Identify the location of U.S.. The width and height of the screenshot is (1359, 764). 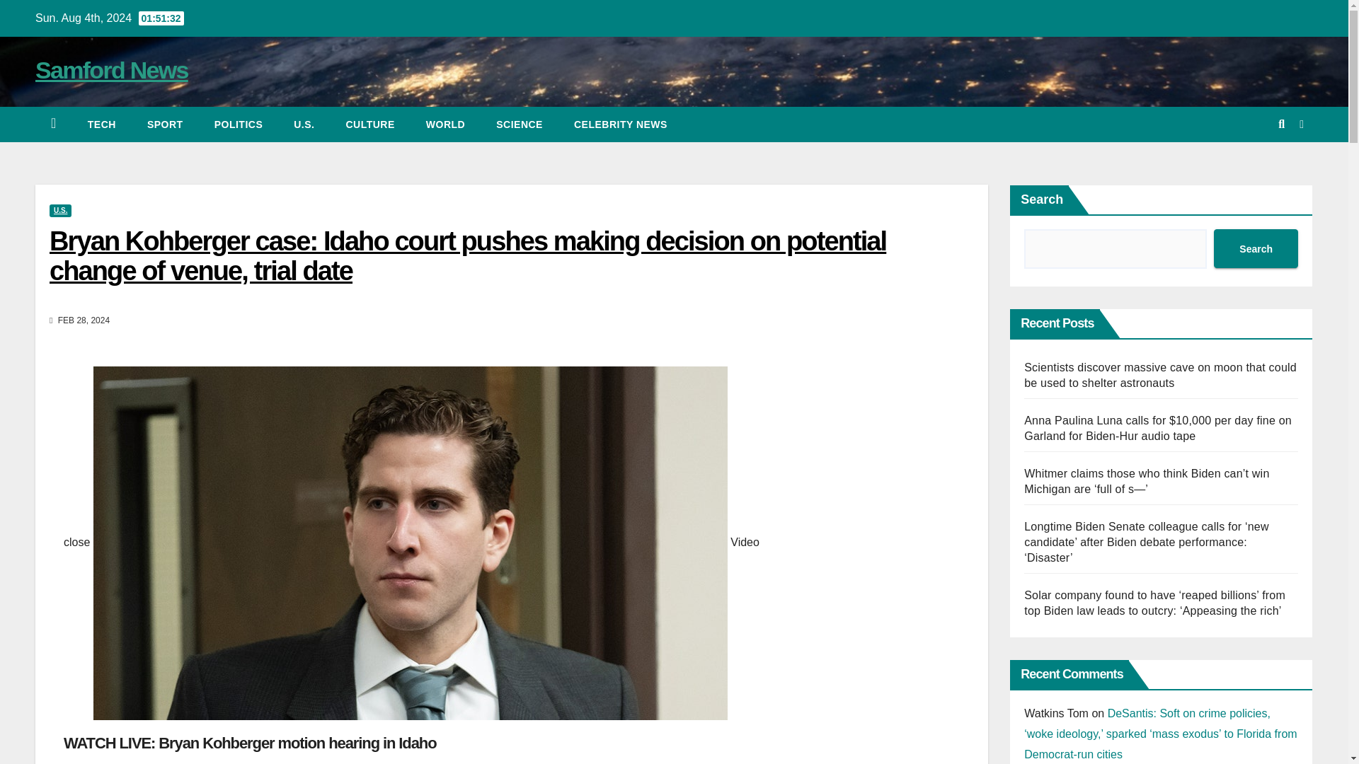
(60, 211).